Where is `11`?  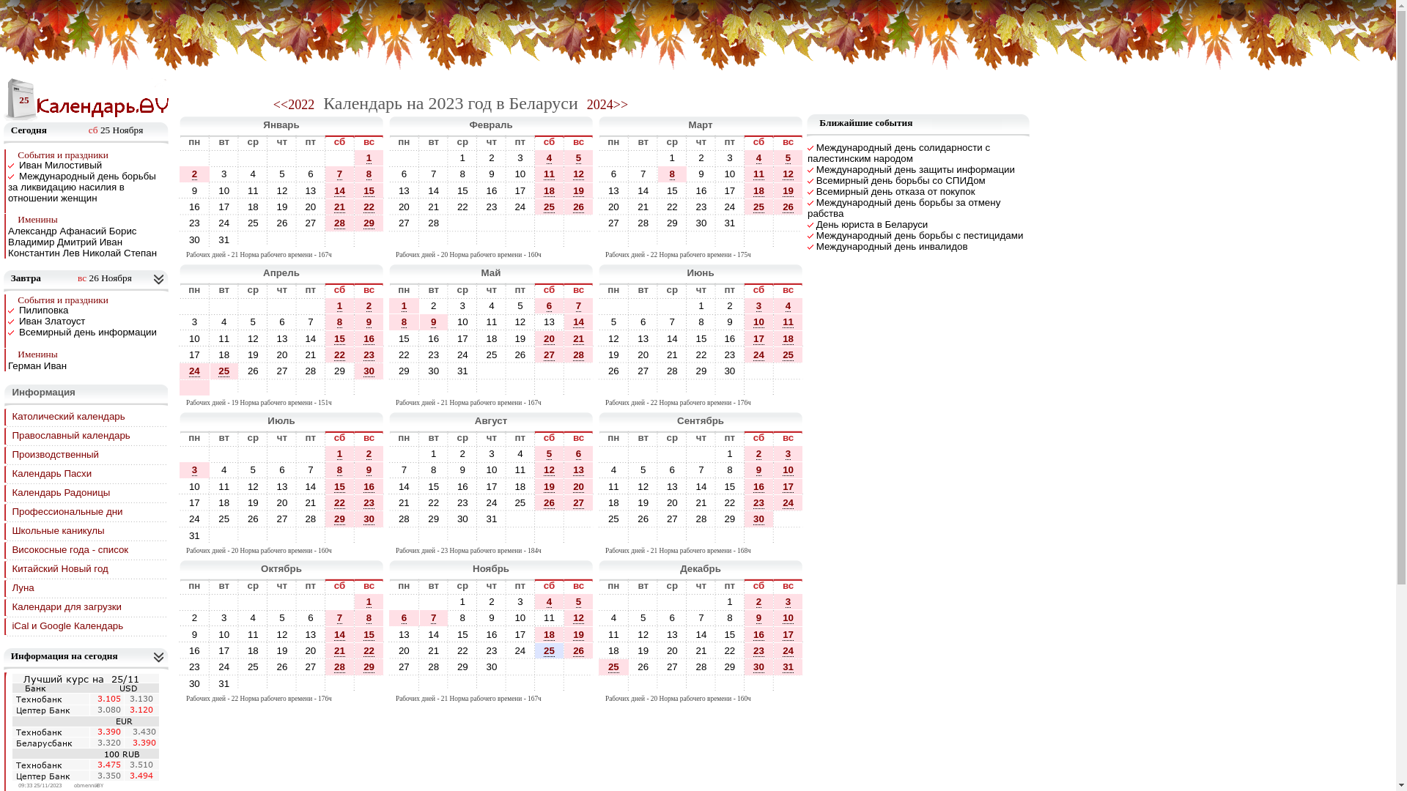
11 is located at coordinates (550, 618).